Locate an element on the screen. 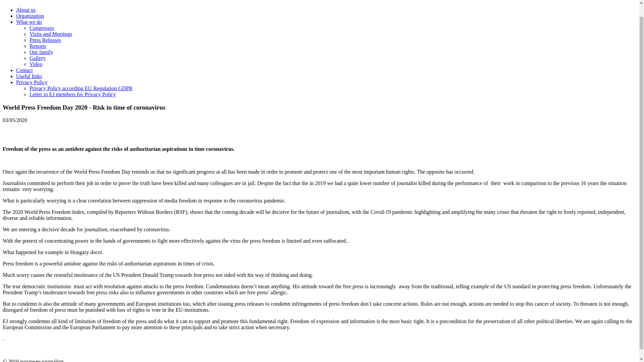 The width and height of the screenshot is (644, 362). Our family is located at coordinates (42, 52).